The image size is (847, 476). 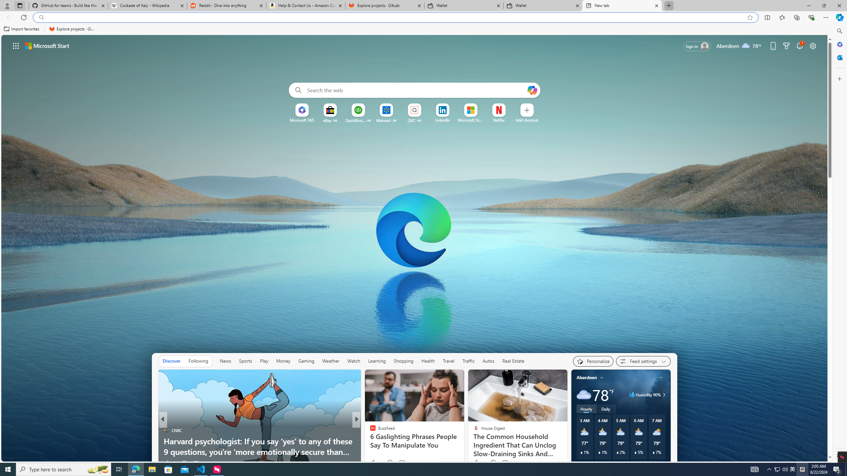 I want to click on See full forecast, so click(x=647, y=465).